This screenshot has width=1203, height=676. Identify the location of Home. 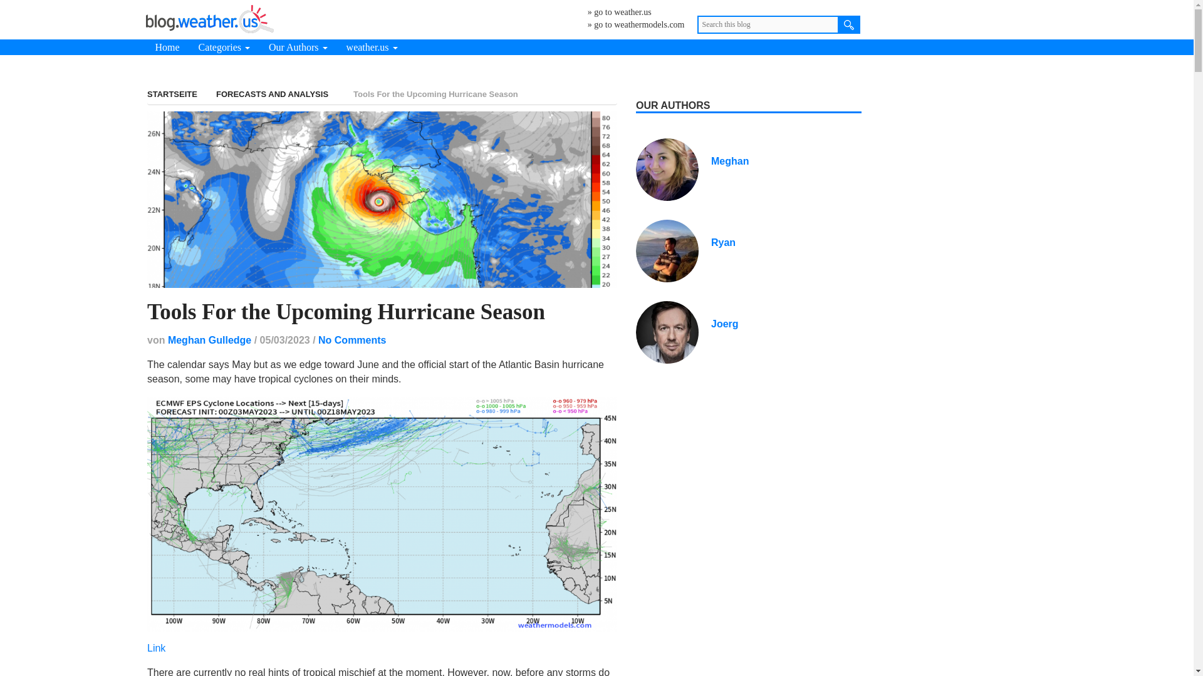
(167, 46).